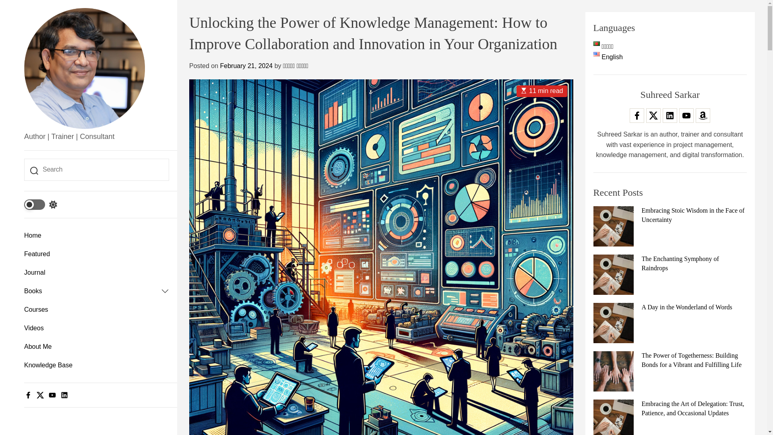 Image resolution: width=773 pixels, height=435 pixels. I want to click on About Me, so click(97, 347).